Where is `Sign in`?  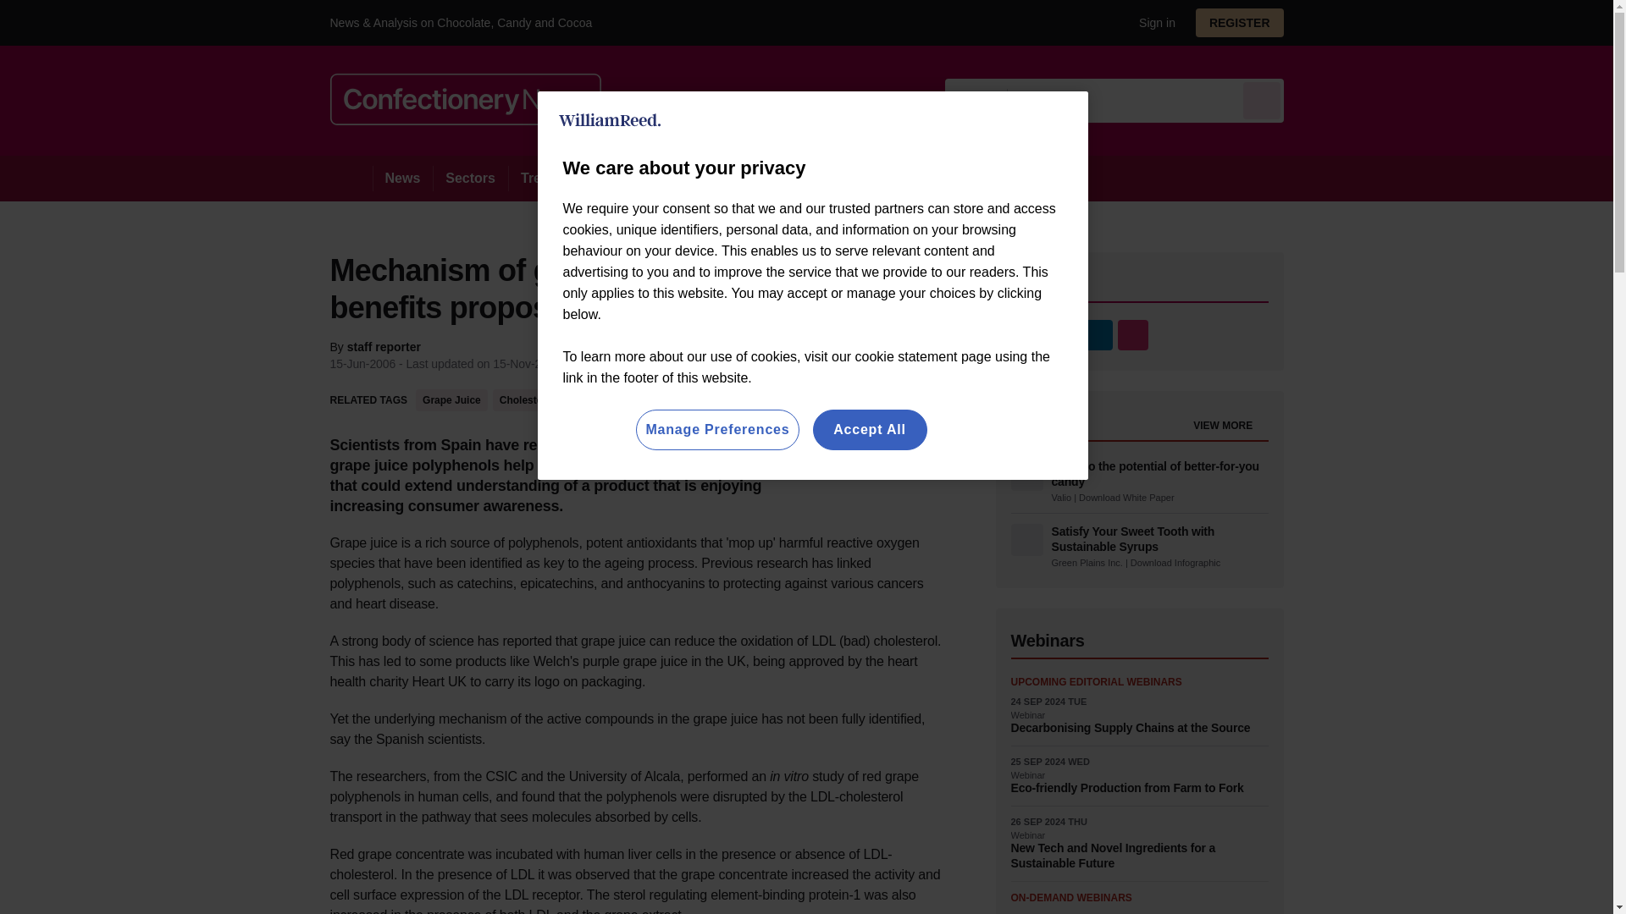
Sign in is located at coordinates (1150, 22).